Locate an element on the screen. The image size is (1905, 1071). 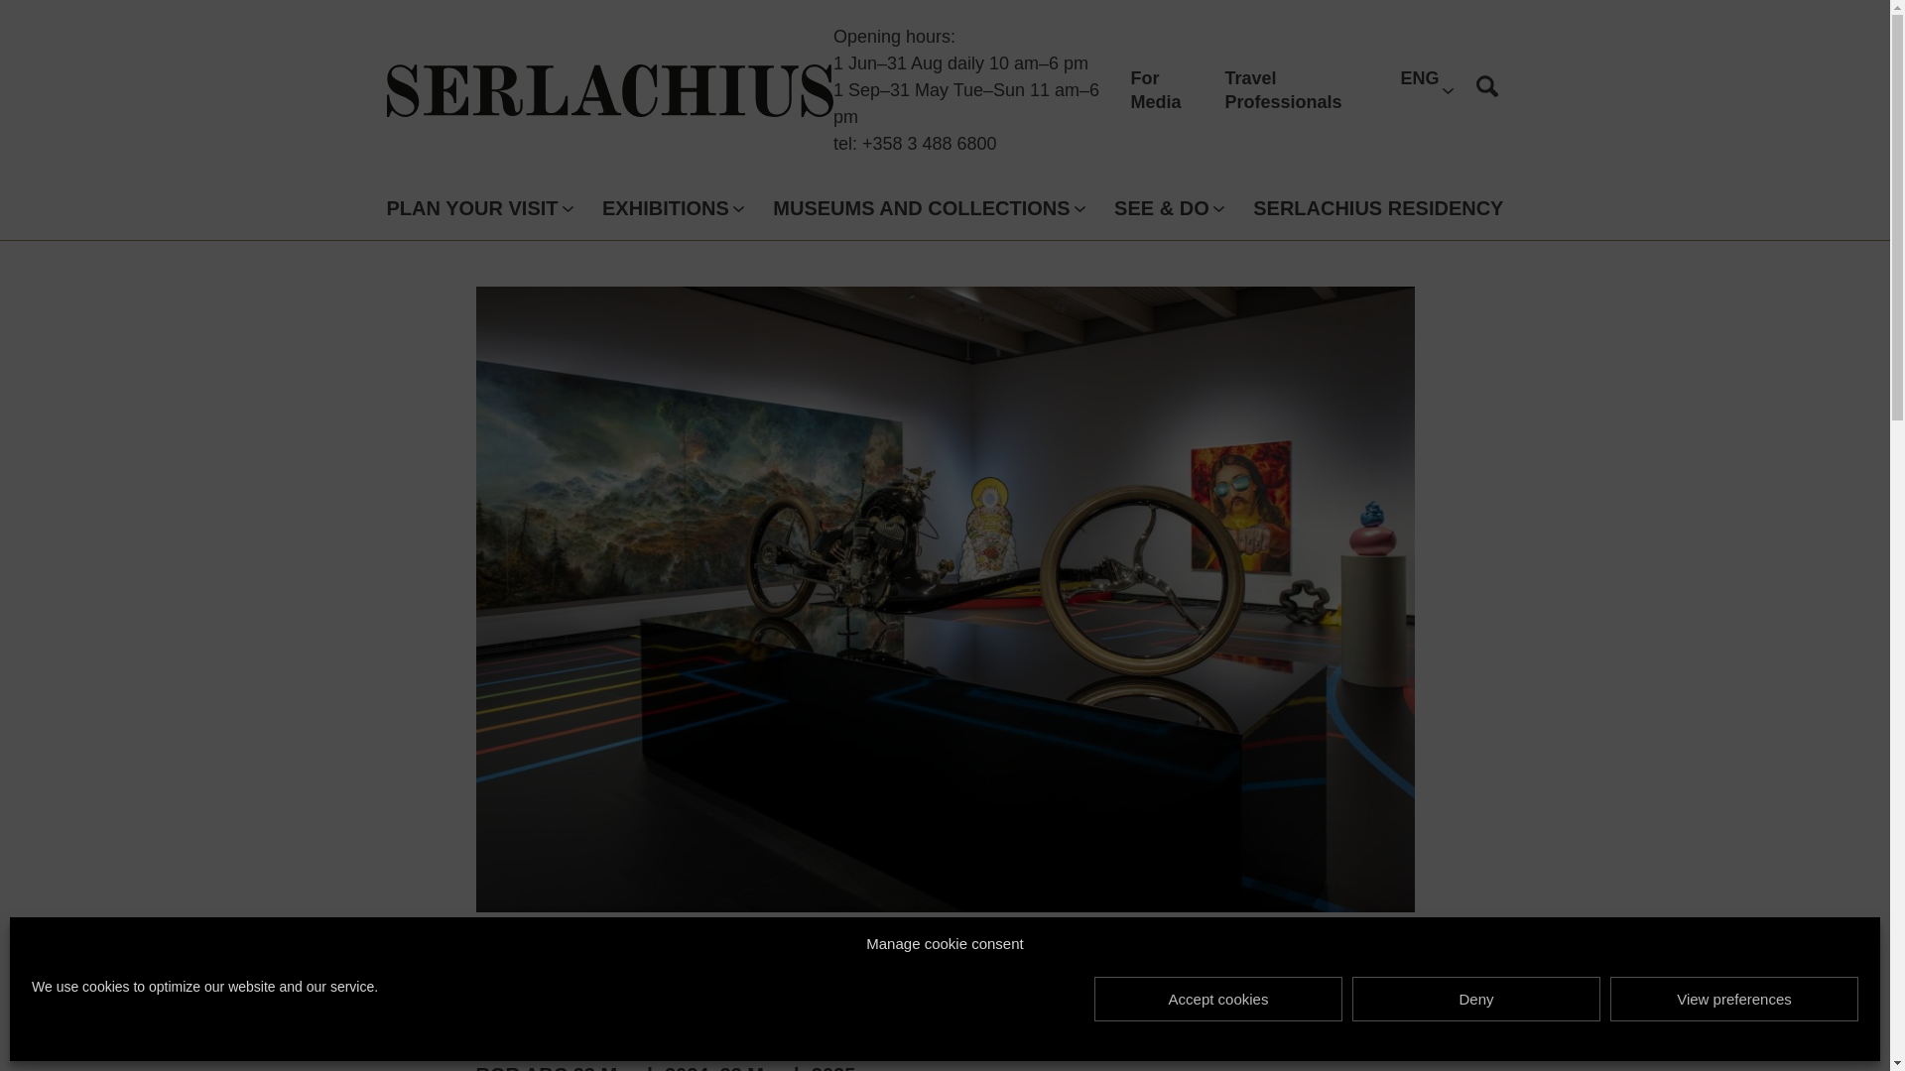
ENG is located at coordinates (1419, 91).